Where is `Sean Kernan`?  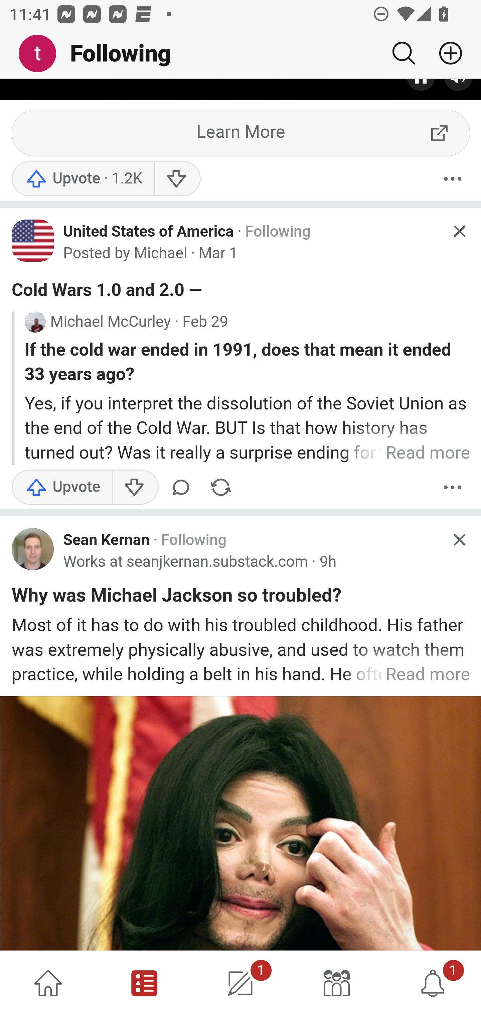
Sean Kernan is located at coordinates (106, 541).